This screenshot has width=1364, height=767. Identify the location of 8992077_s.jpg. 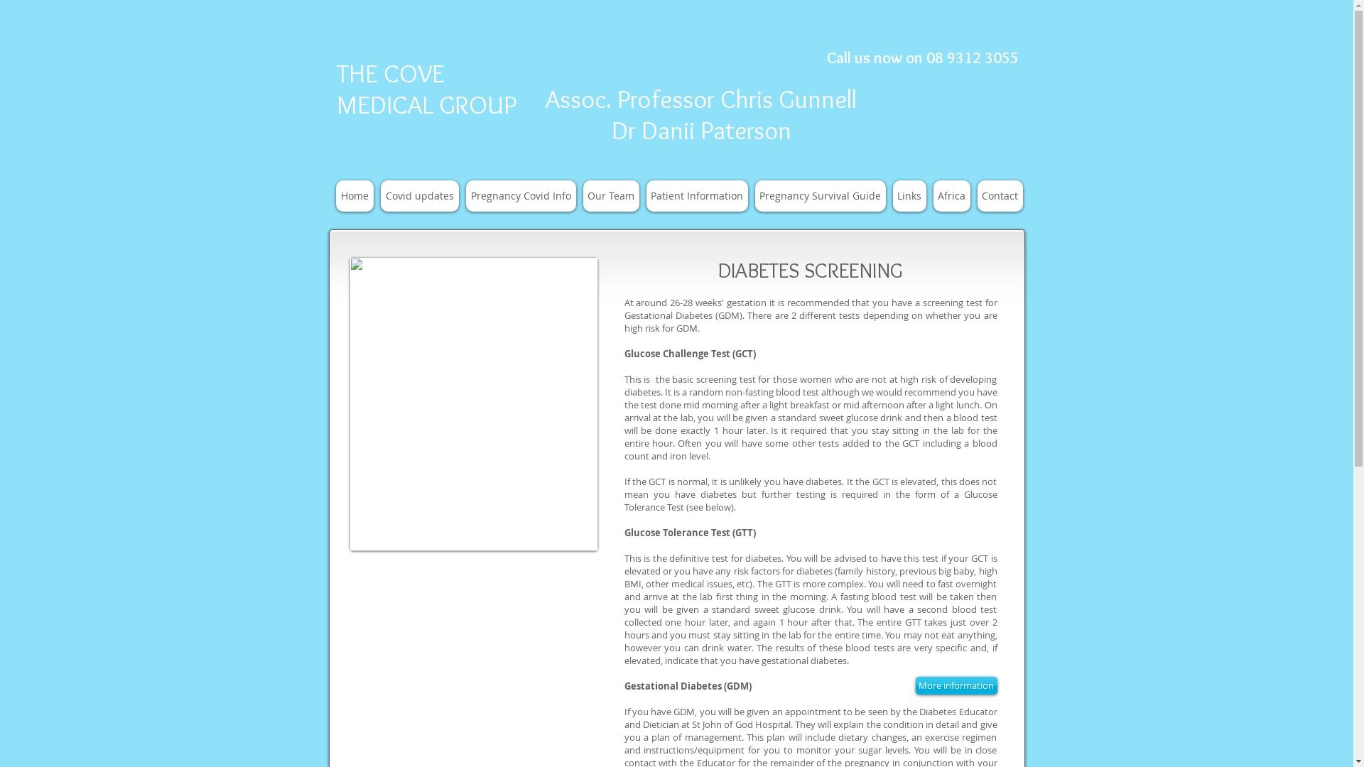
(473, 404).